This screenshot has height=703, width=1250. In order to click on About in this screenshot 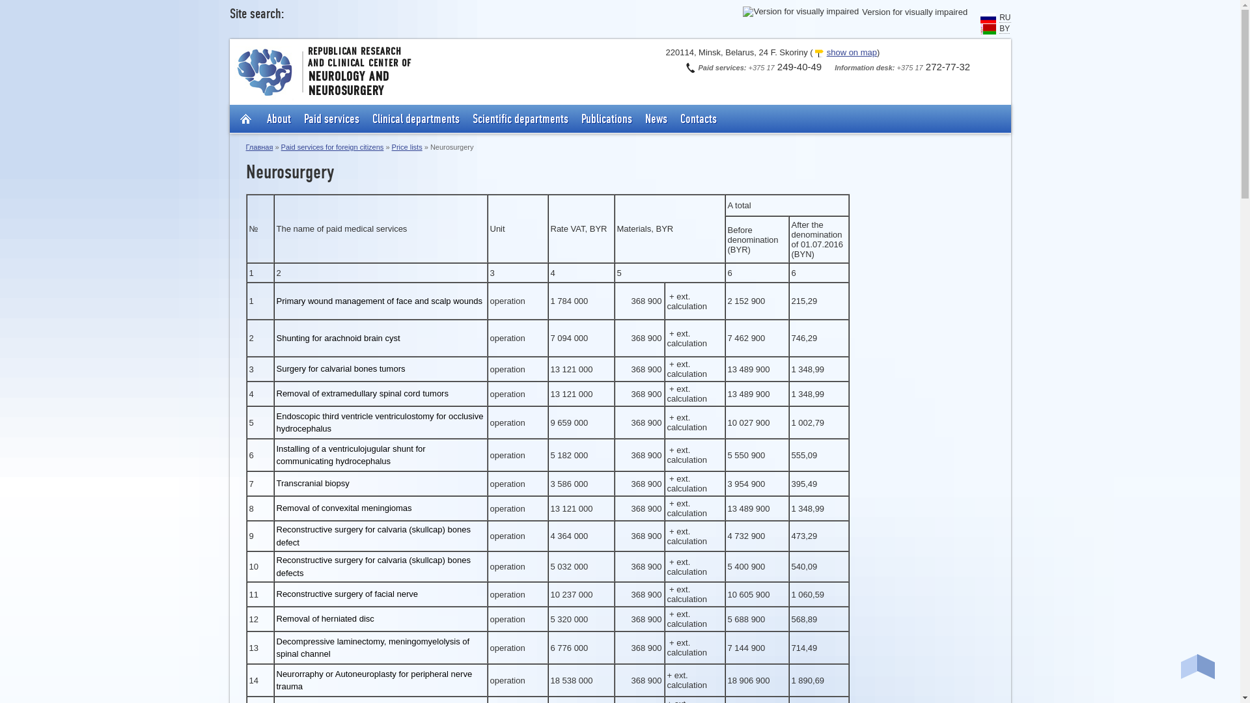, I will do `click(279, 119)`.